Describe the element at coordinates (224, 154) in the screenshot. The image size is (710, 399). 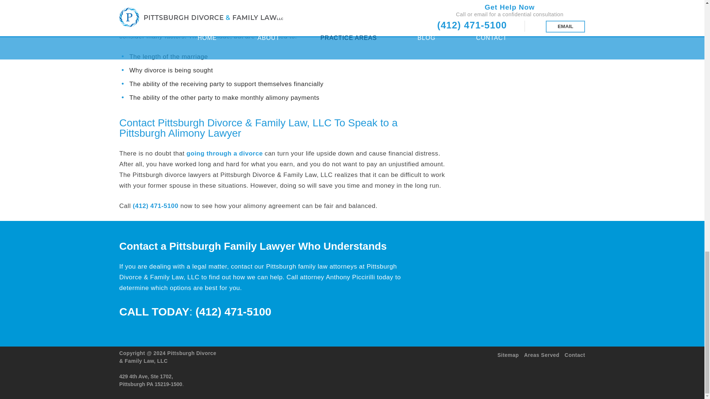
I see `Divorce Process` at that location.